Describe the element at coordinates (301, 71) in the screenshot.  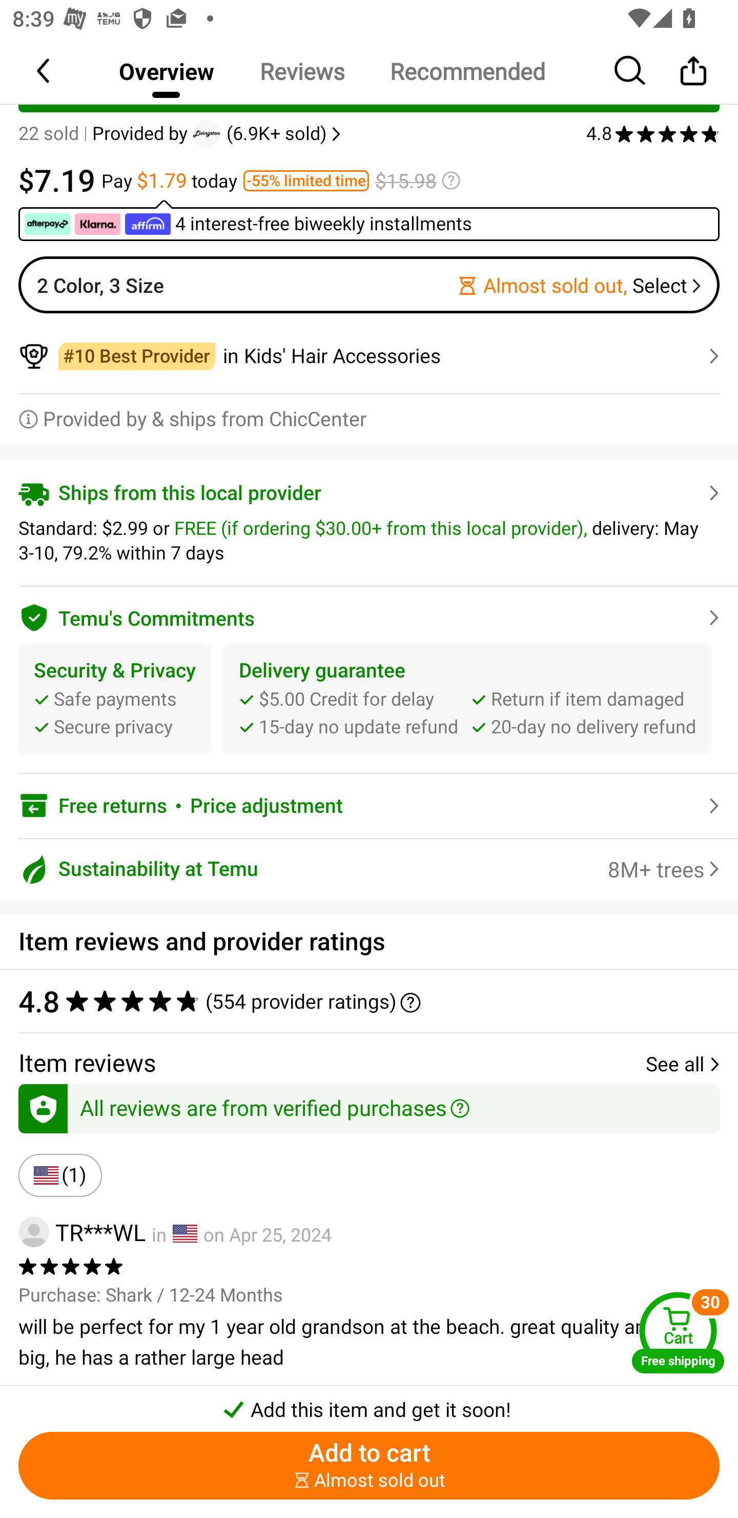
I see `Reviews` at that location.